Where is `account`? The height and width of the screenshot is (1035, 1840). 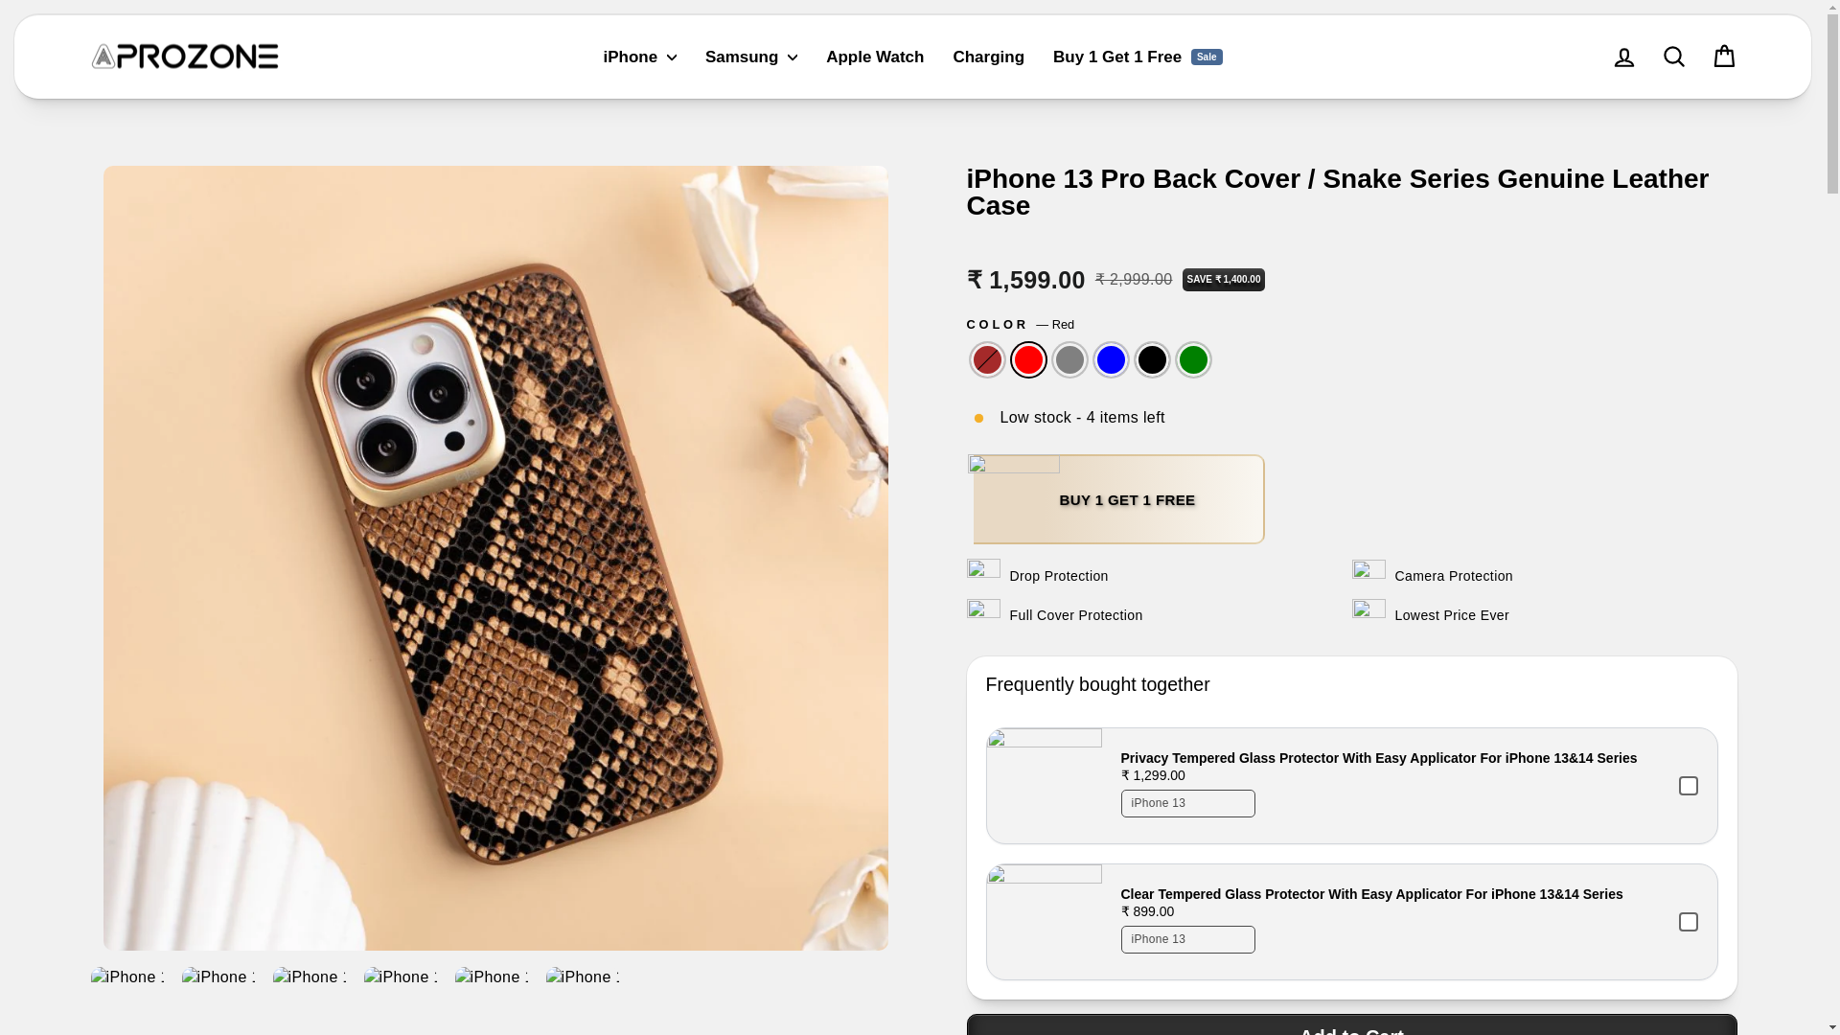
account is located at coordinates (1623, 57).